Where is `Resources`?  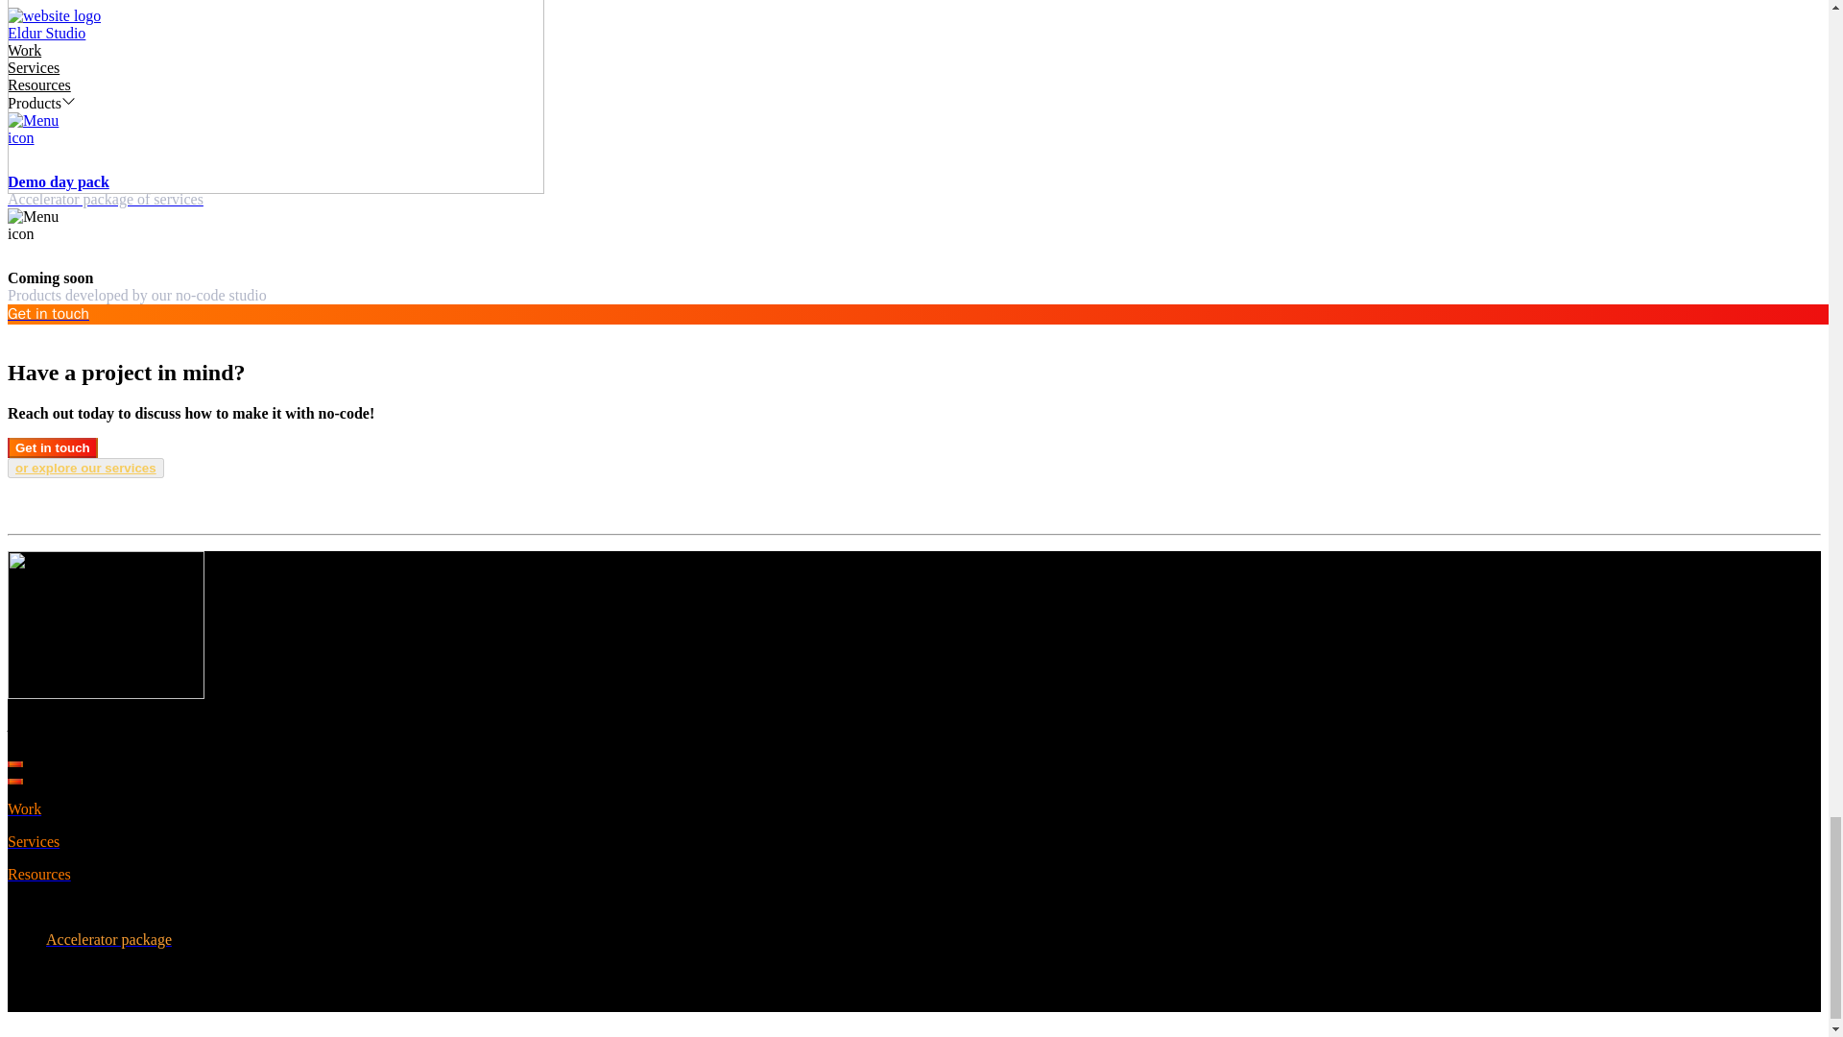
Resources is located at coordinates (38, 874).